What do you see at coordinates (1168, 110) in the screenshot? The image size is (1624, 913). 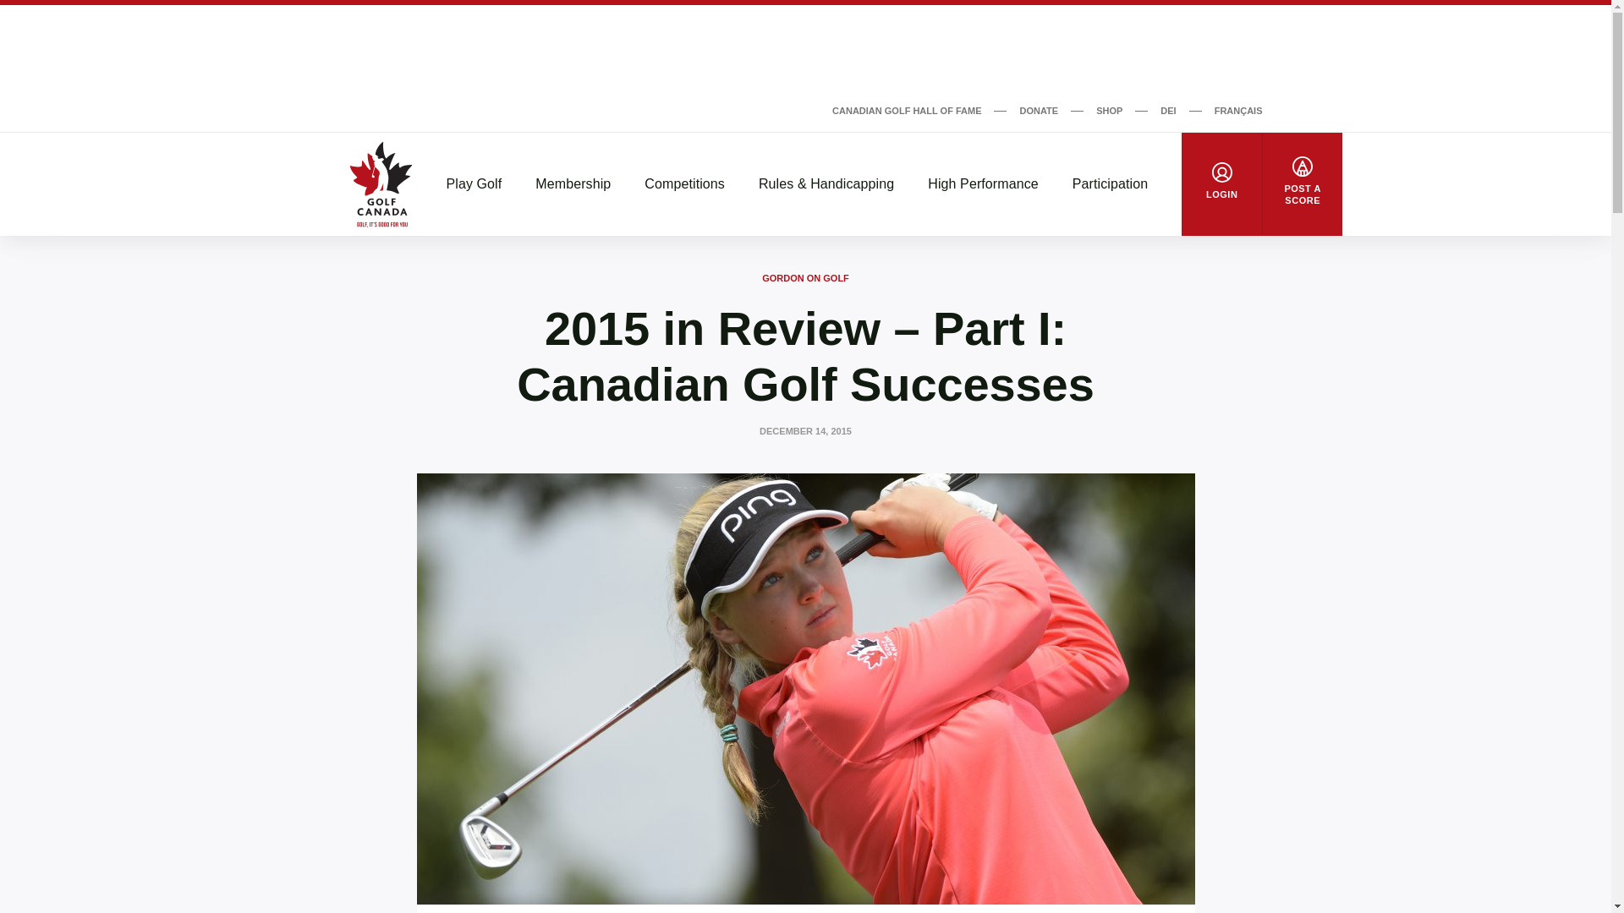 I see `DEI` at bounding box center [1168, 110].